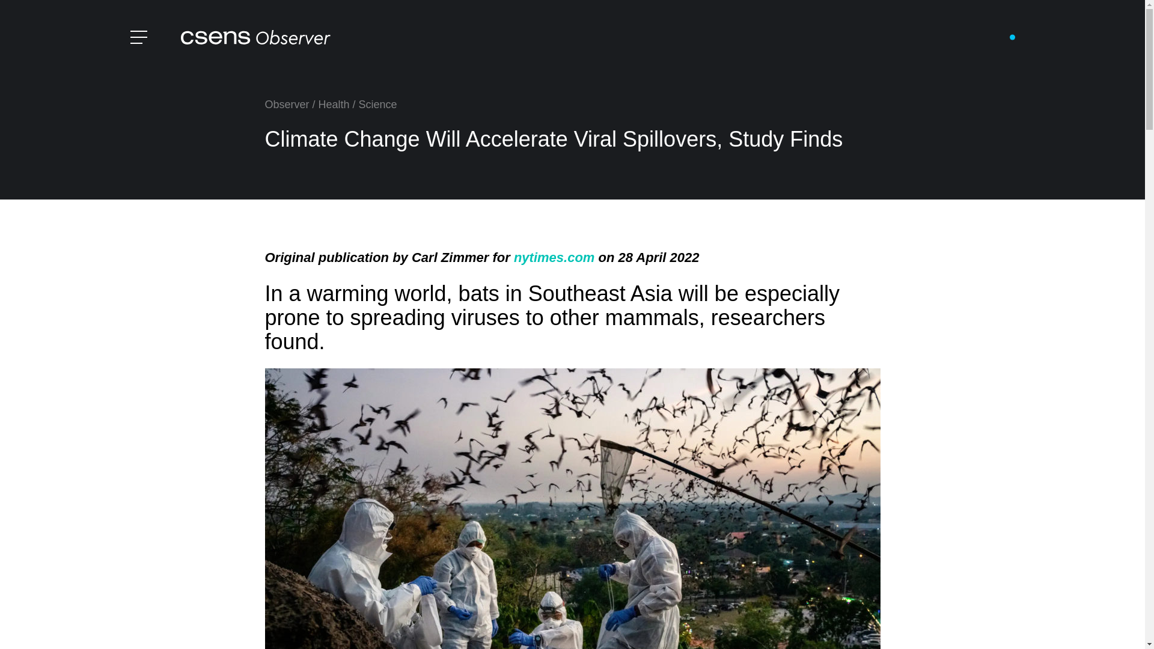  Describe the element at coordinates (554, 257) in the screenshot. I see `nytimes.com` at that location.